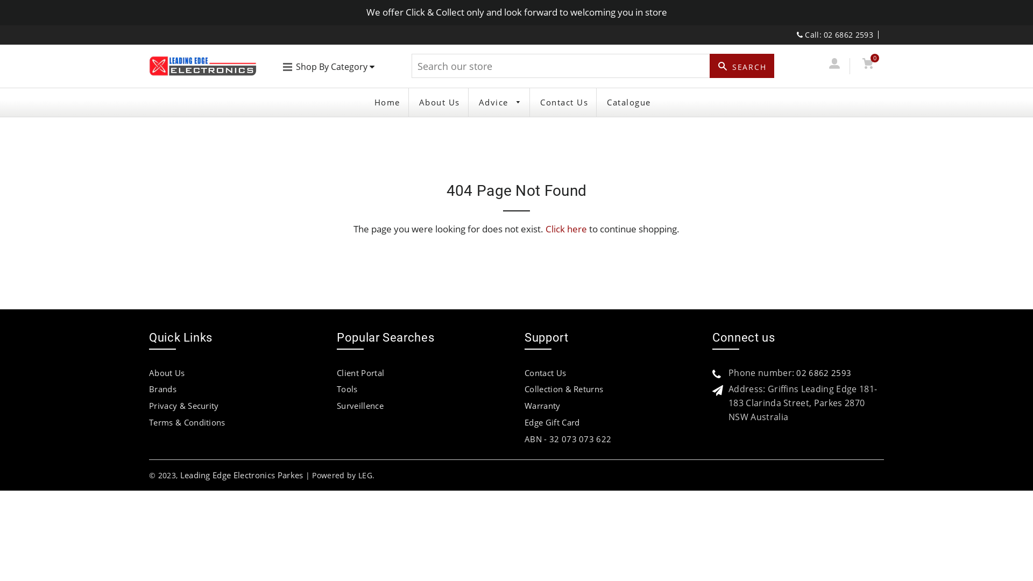 This screenshot has height=581, width=1033. What do you see at coordinates (564, 102) in the screenshot?
I see `Contact Us` at bounding box center [564, 102].